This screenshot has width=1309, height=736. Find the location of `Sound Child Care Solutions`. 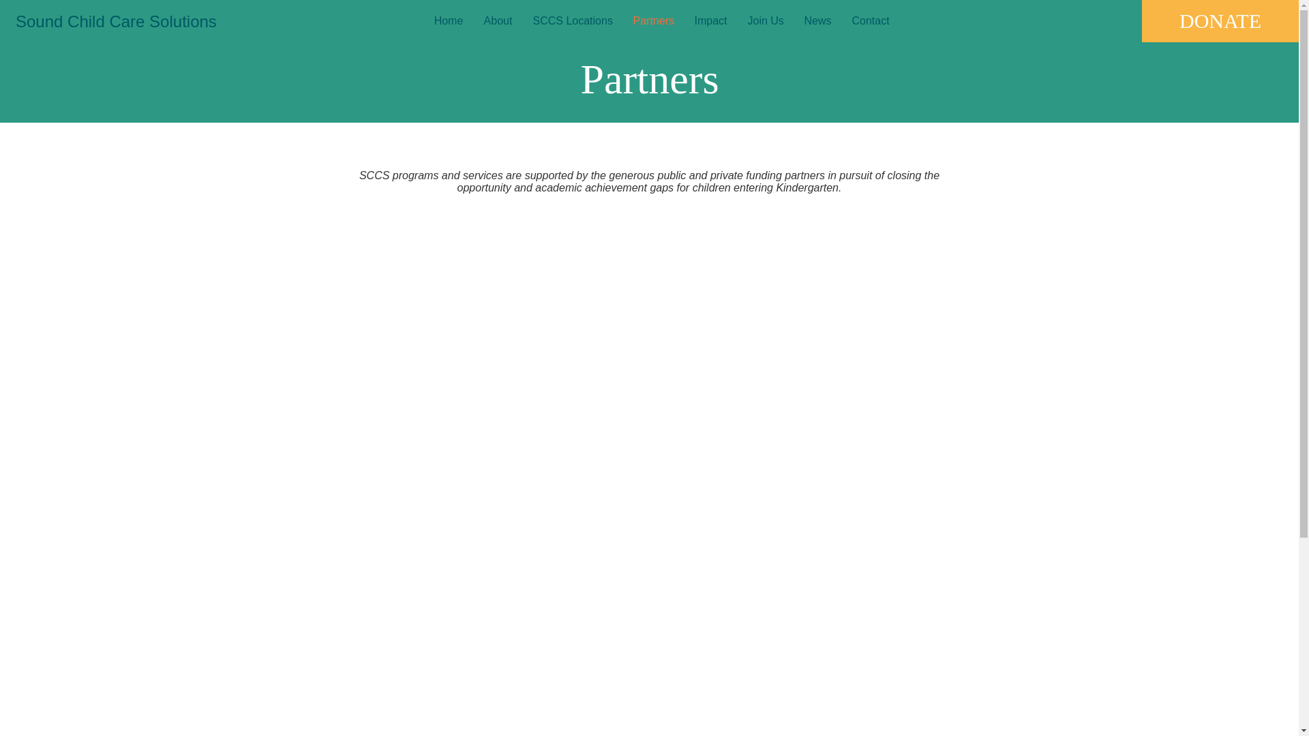

Sound Child Care Solutions is located at coordinates (134, 21).